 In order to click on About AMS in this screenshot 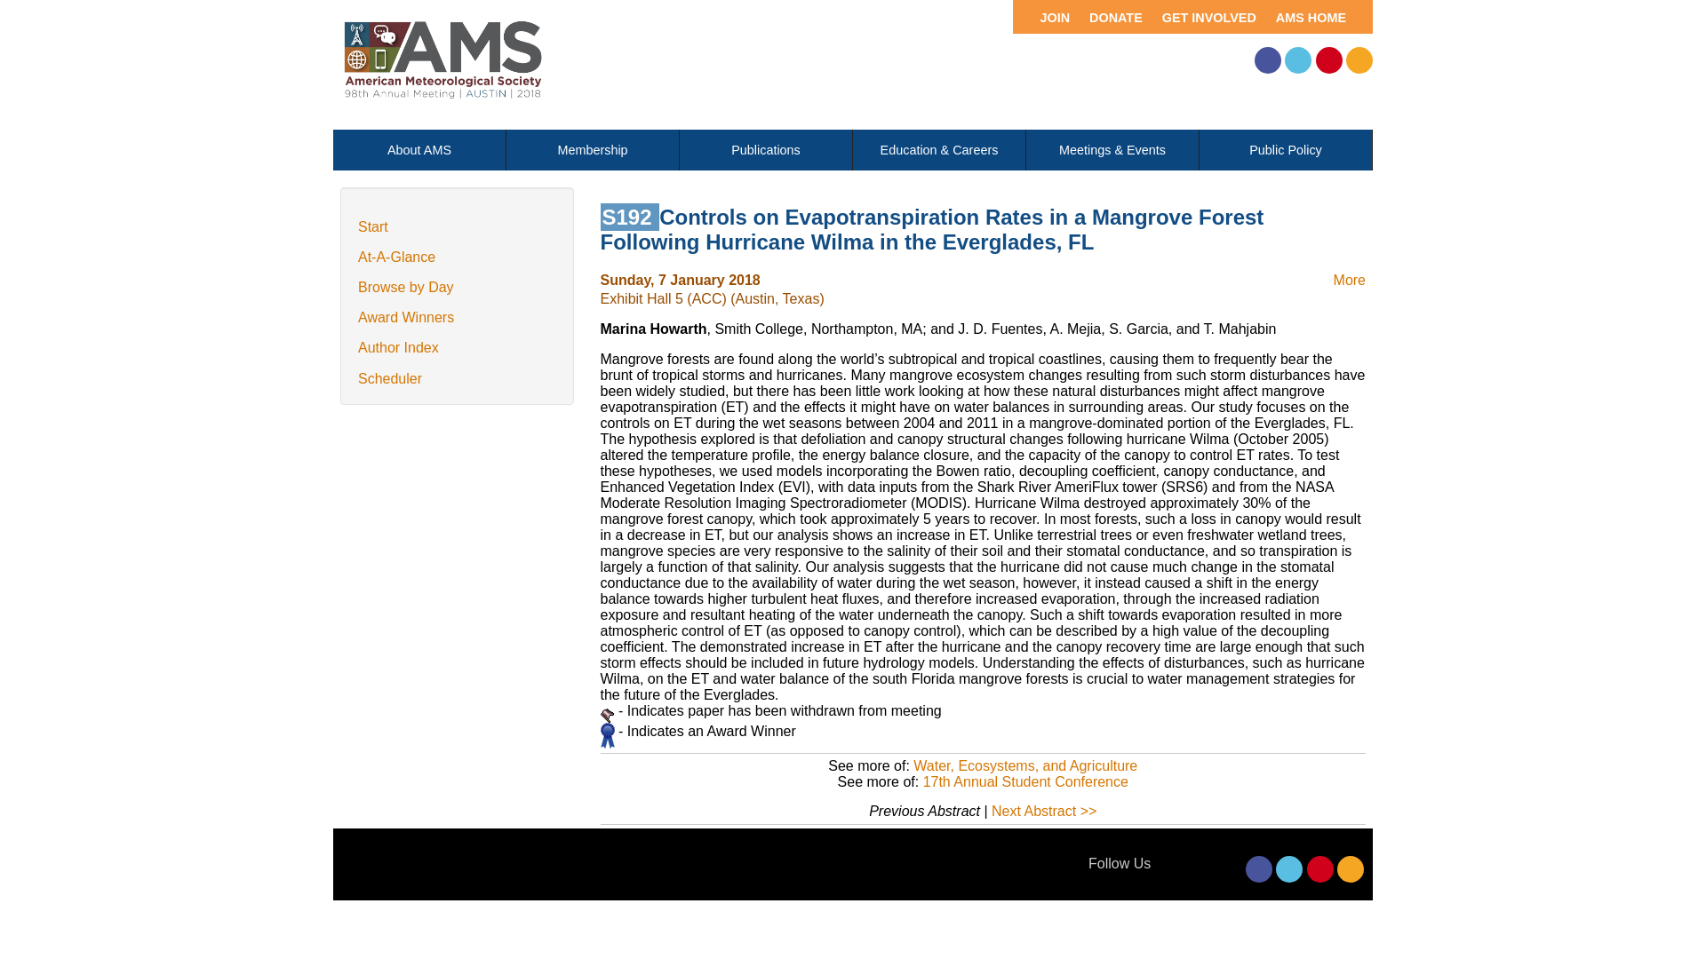, I will do `click(419, 149)`.